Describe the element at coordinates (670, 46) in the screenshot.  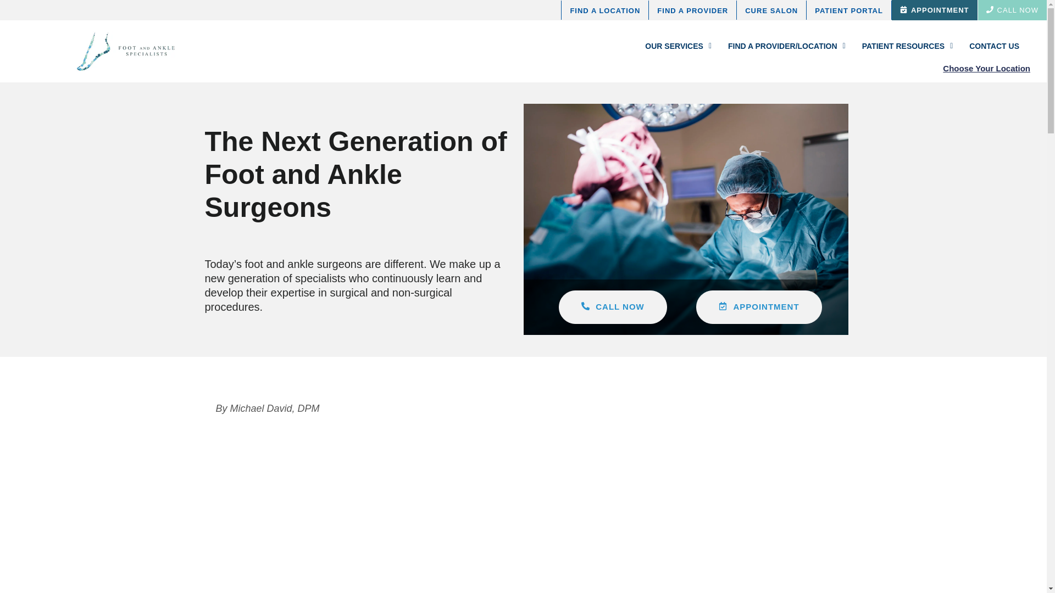
I see `OUR SERVICES` at that location.